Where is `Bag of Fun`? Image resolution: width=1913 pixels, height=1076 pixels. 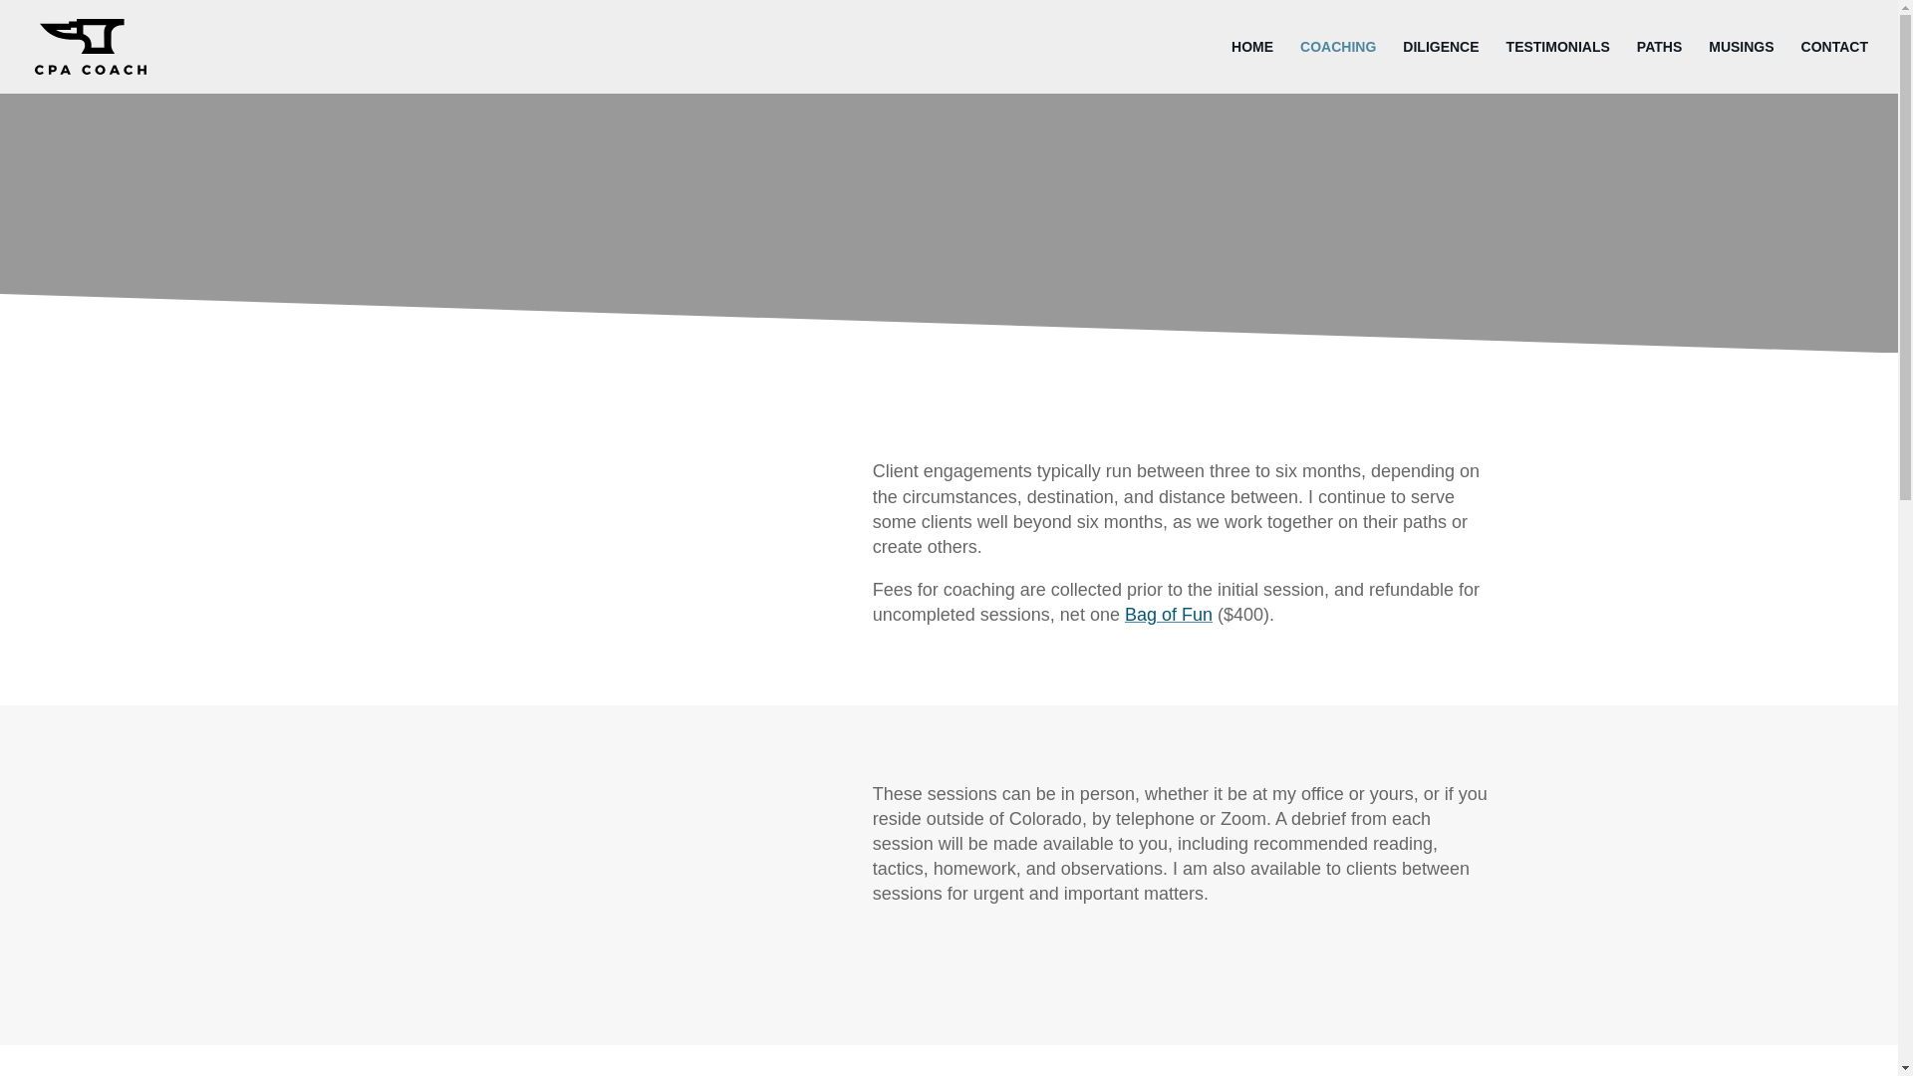
Bag of Fun is located at coordinates (1168, 614).